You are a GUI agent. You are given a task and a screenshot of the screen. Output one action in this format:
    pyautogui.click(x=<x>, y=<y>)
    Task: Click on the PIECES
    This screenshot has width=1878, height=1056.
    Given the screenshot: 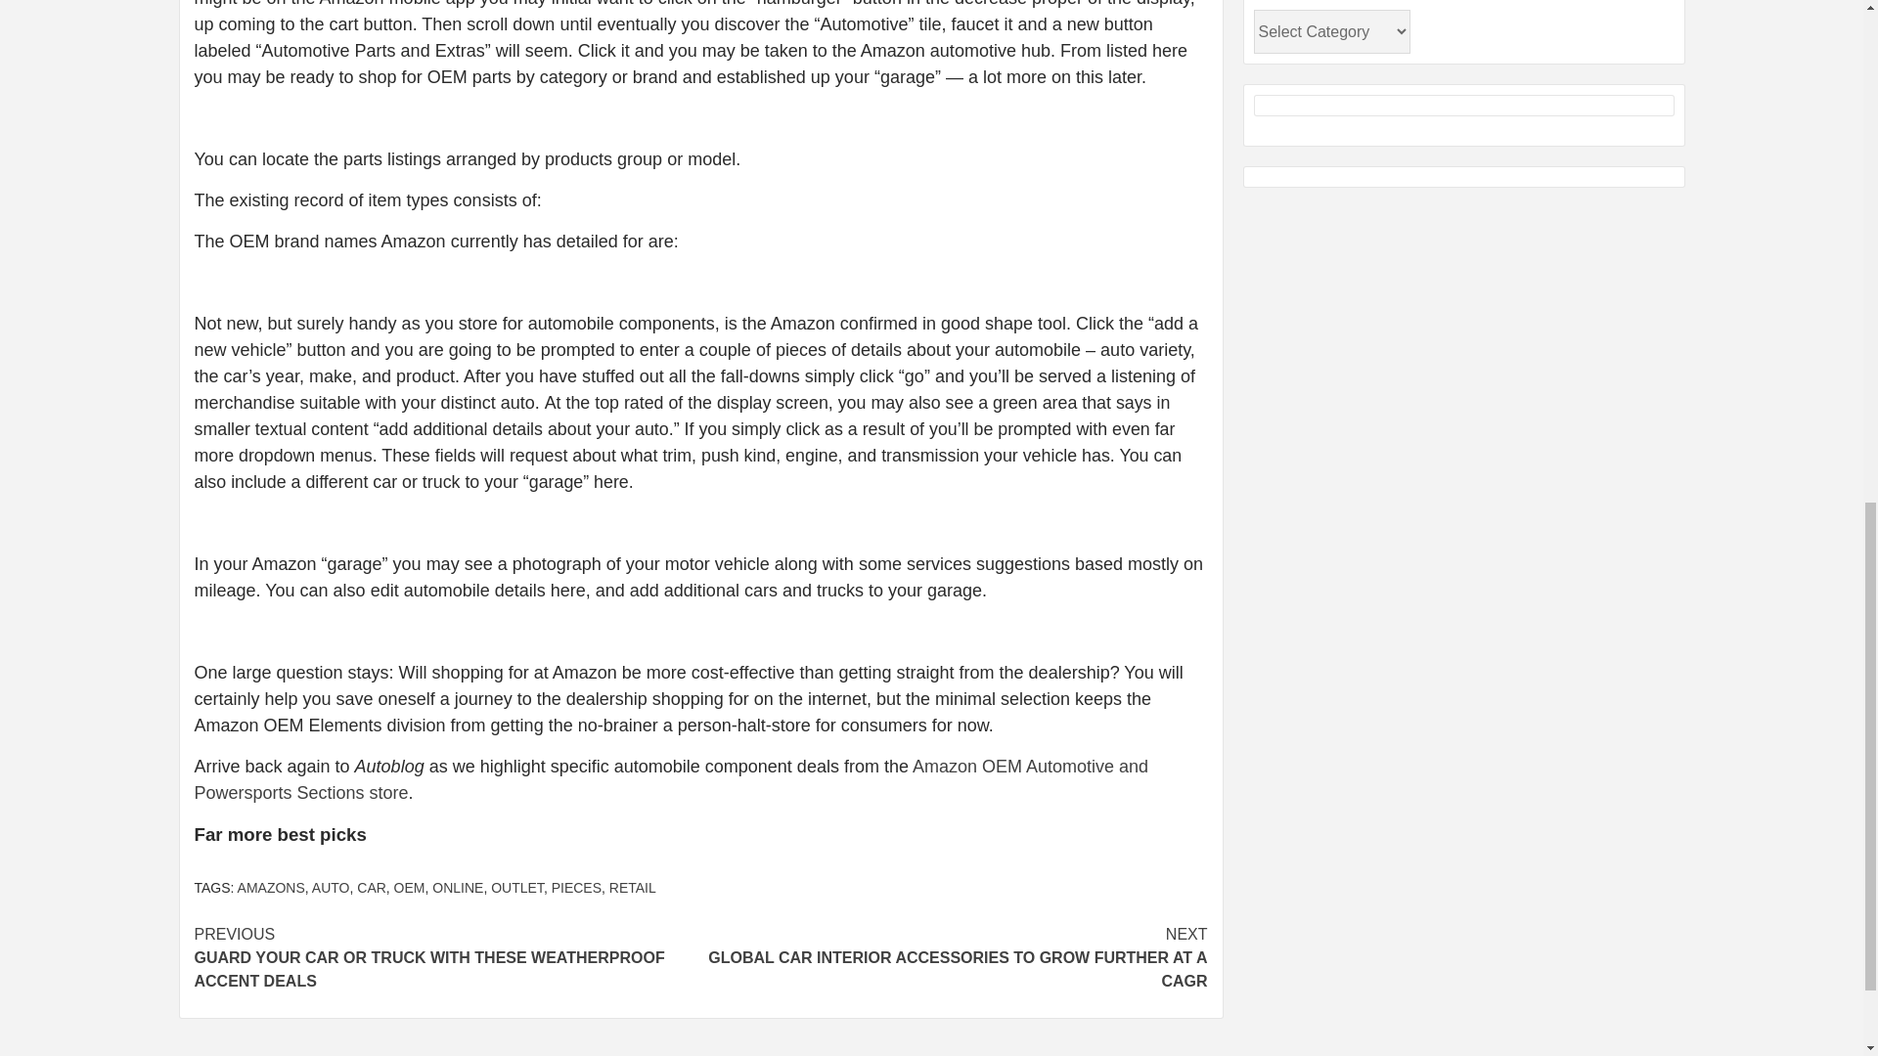 What is the action you would take?
    pyautogui.click(x=576, y=887)
    